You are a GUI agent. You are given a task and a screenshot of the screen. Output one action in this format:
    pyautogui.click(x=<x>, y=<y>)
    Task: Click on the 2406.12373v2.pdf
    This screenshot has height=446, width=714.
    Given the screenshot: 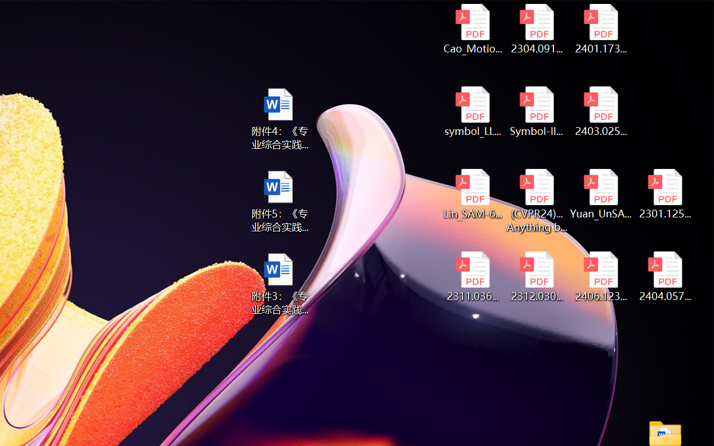 What is the action you would take?
    pyautogui.click(x=601, y=277)
    